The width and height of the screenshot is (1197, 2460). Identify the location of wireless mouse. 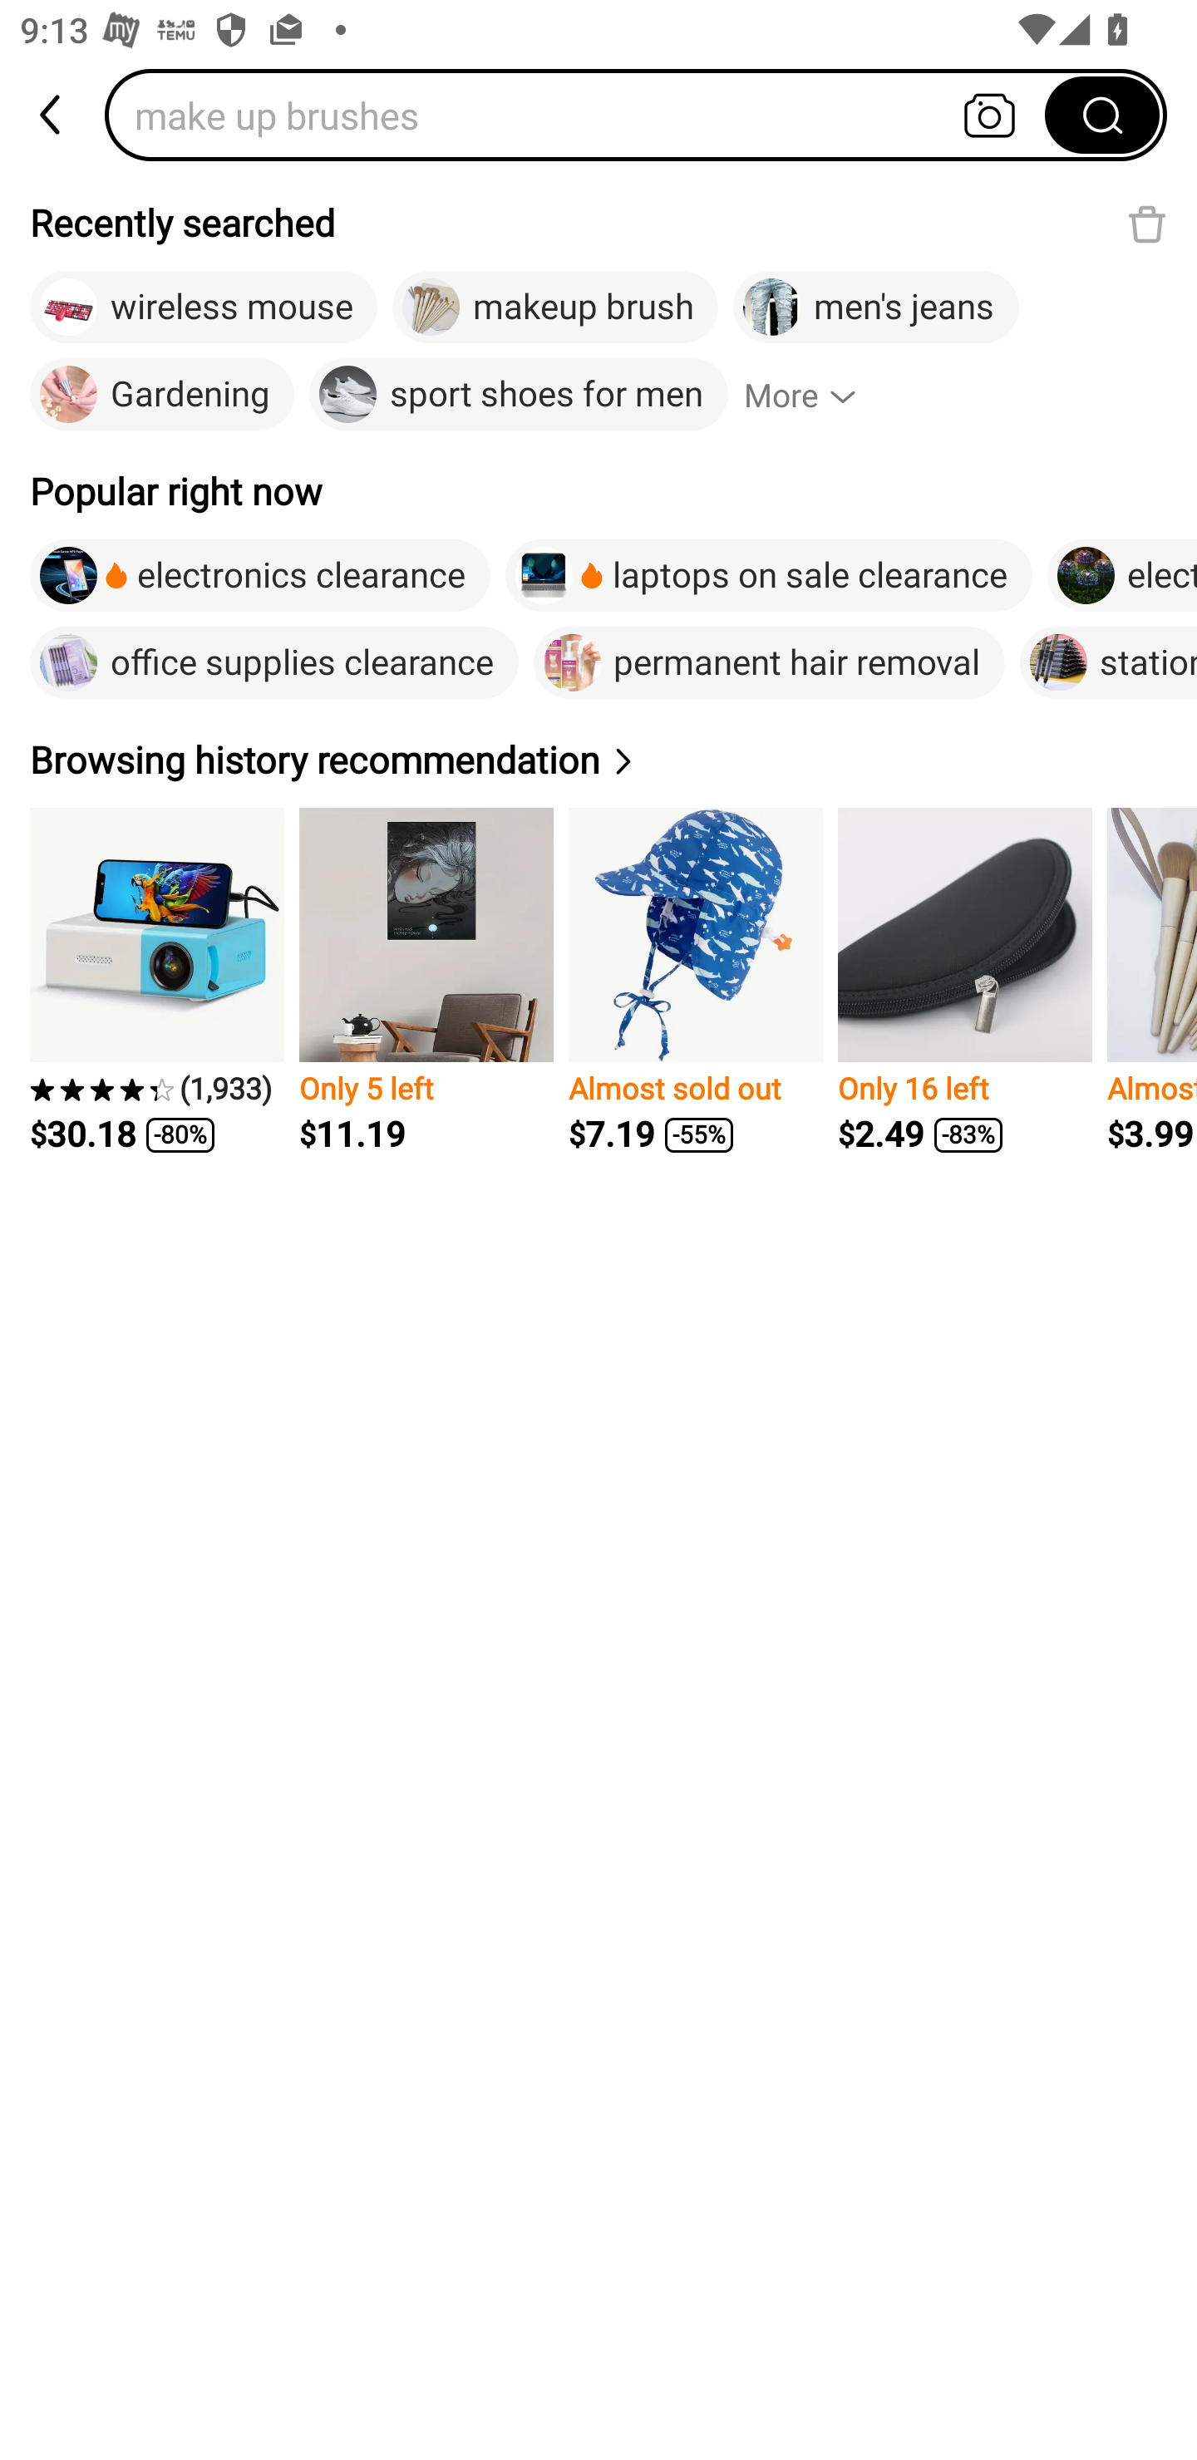
(203, 307).